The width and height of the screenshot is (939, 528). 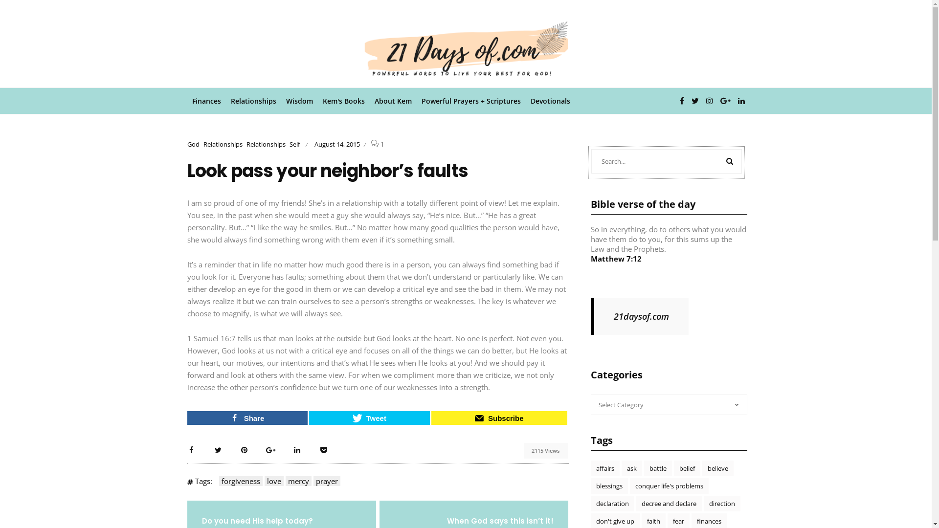 What do you see at coordinates (223, 144) in the screenshot?
I see `Relationships` at bounding box center [223, 144].